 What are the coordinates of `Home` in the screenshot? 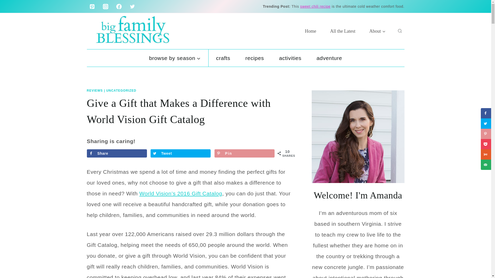 It's located at (310, 31).